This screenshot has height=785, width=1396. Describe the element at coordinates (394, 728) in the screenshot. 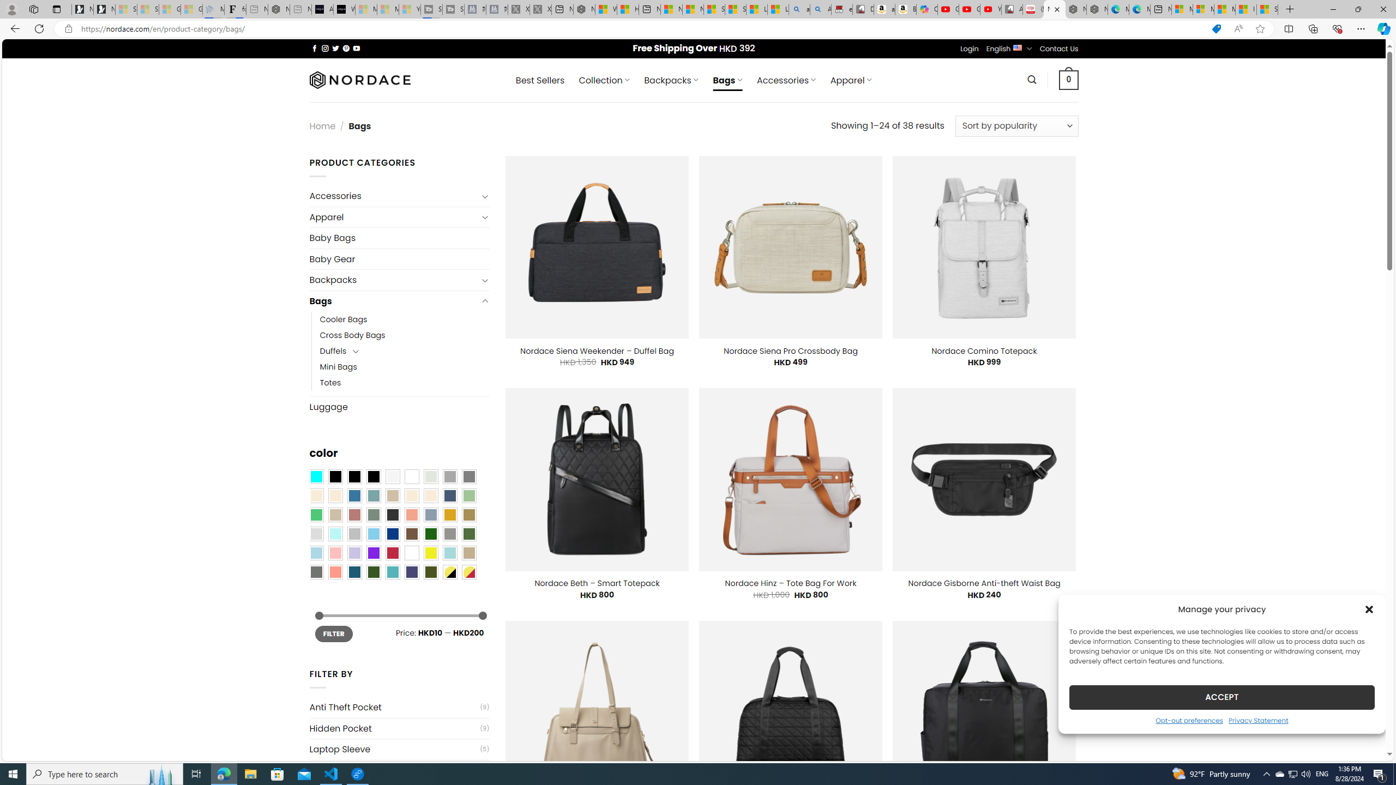

I see `Hidden Pocket` at that location.